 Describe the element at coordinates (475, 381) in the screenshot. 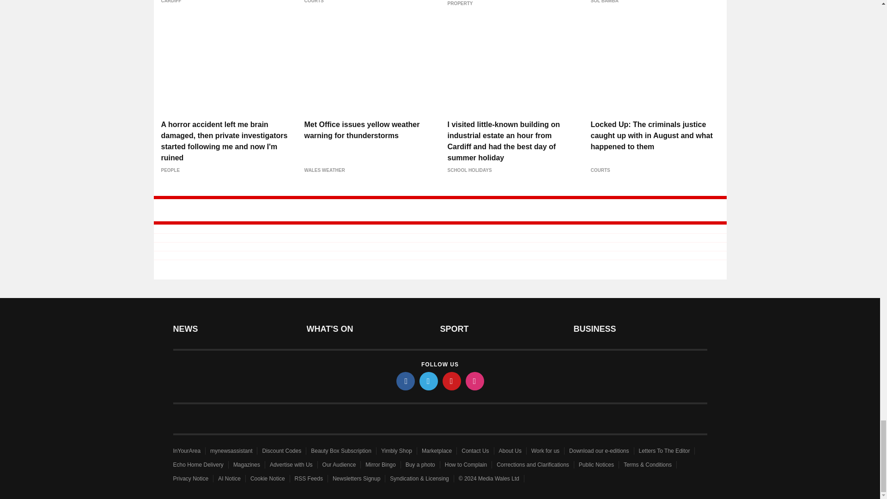

I see `instagram` at that location.